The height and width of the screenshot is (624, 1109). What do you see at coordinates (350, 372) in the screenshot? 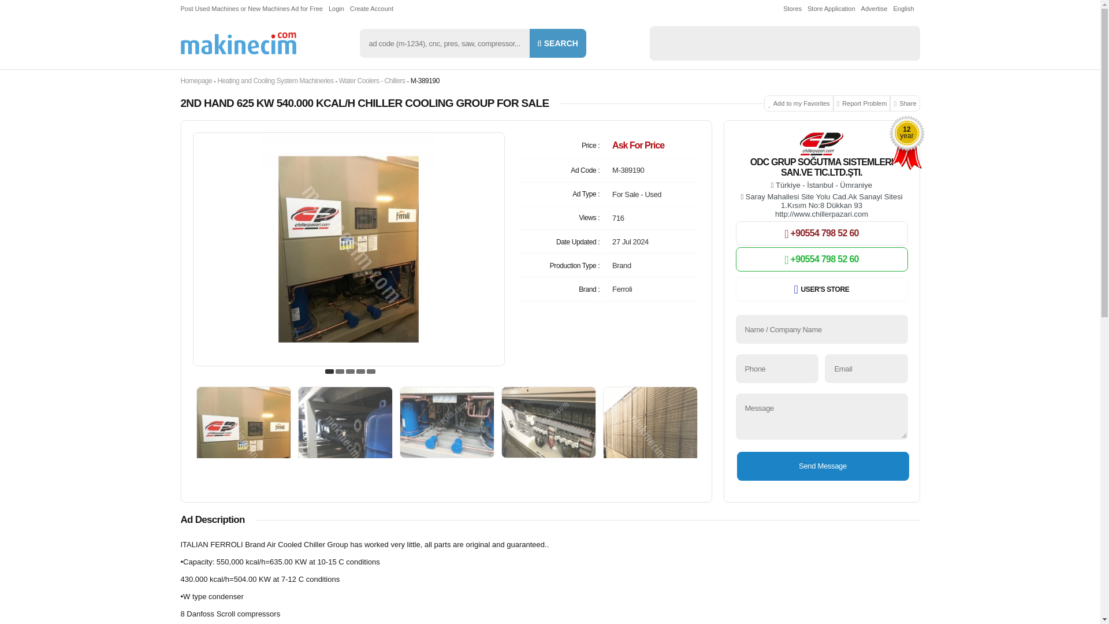
I see `3` at bounding box center [350, 372].